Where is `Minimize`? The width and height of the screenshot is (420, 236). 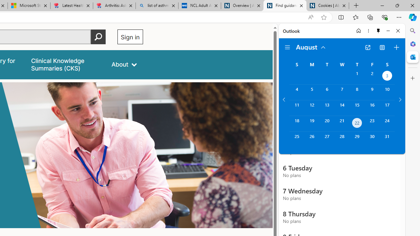 Minimize is located at coordinates (388, 31).